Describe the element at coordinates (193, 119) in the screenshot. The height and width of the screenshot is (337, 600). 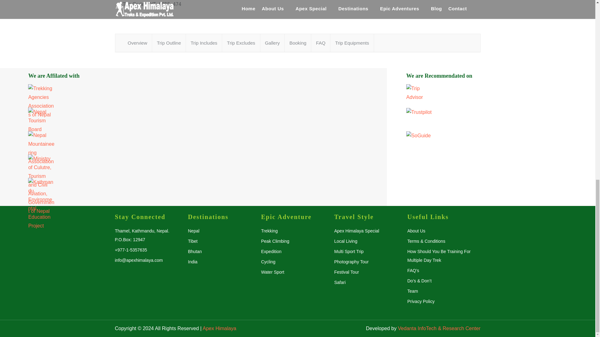
I see `Nepal Tourism Board` at that location.